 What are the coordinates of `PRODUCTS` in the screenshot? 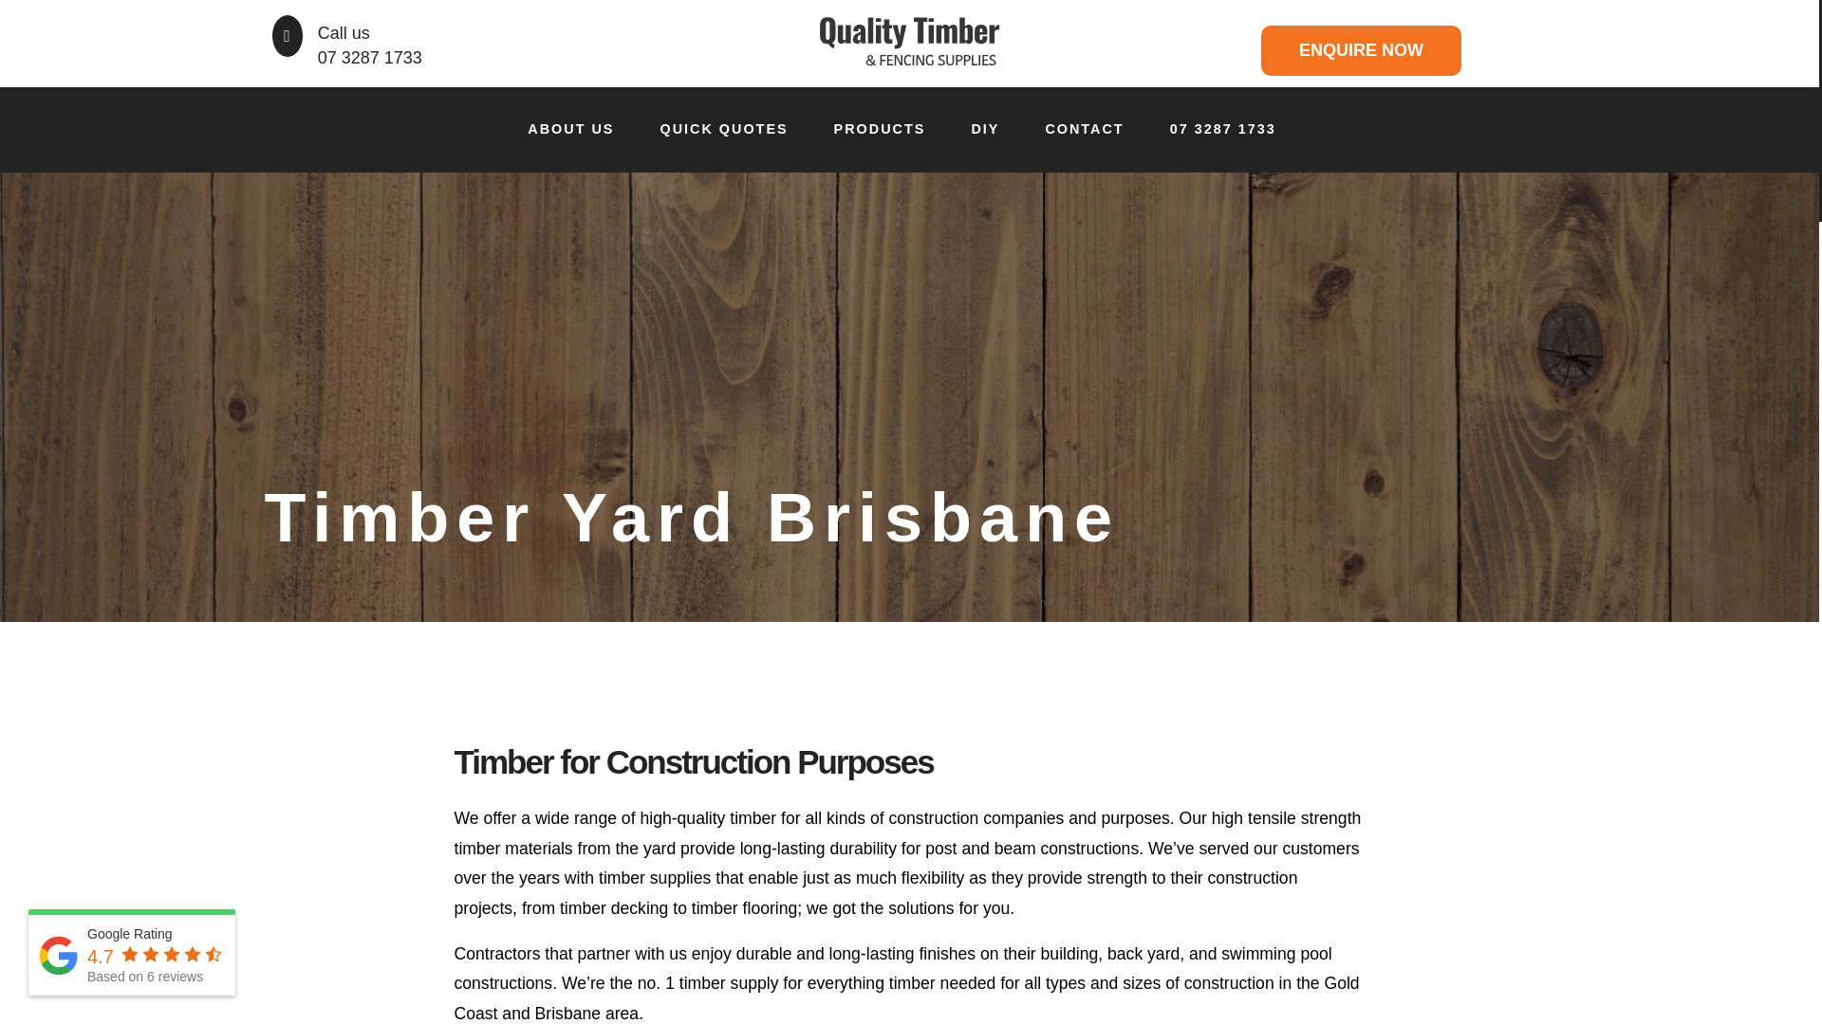 It's located at (880, 130).